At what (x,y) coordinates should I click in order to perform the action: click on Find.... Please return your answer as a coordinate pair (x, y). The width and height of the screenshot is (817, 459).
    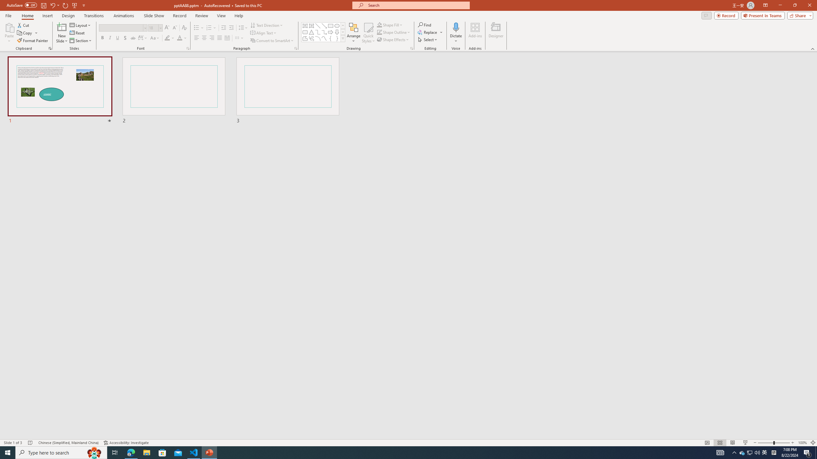
    Looking at the image, I should click on (424, 25).